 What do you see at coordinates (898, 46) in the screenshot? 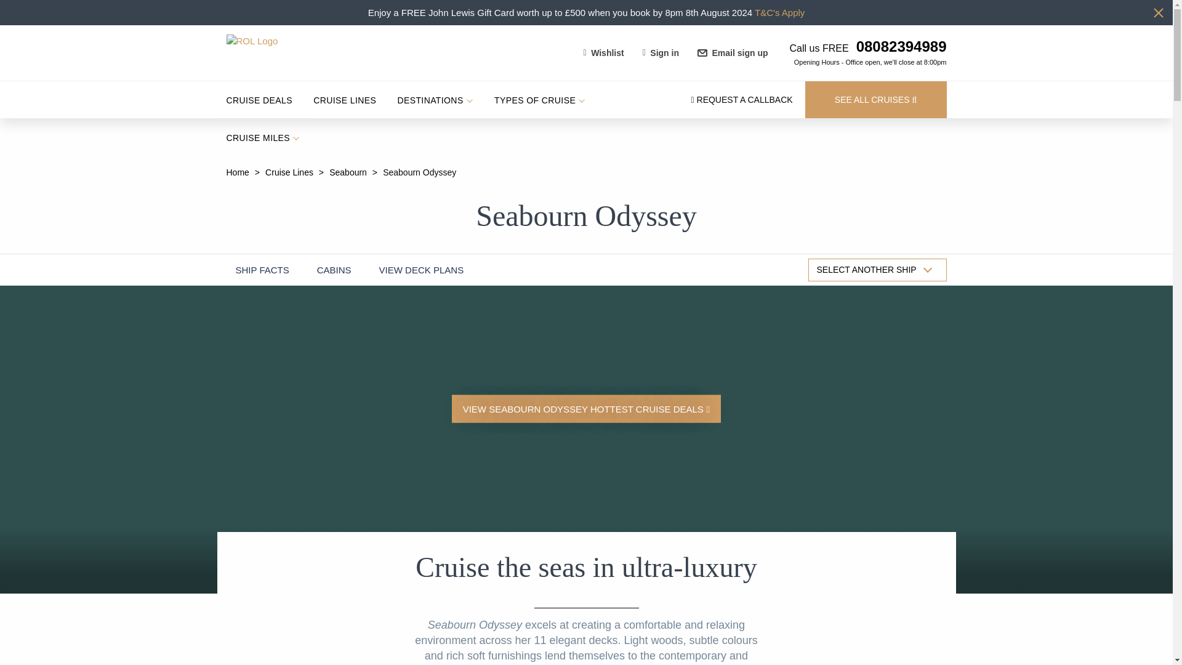
I see `08082394989` at bounding box center [898, 46].